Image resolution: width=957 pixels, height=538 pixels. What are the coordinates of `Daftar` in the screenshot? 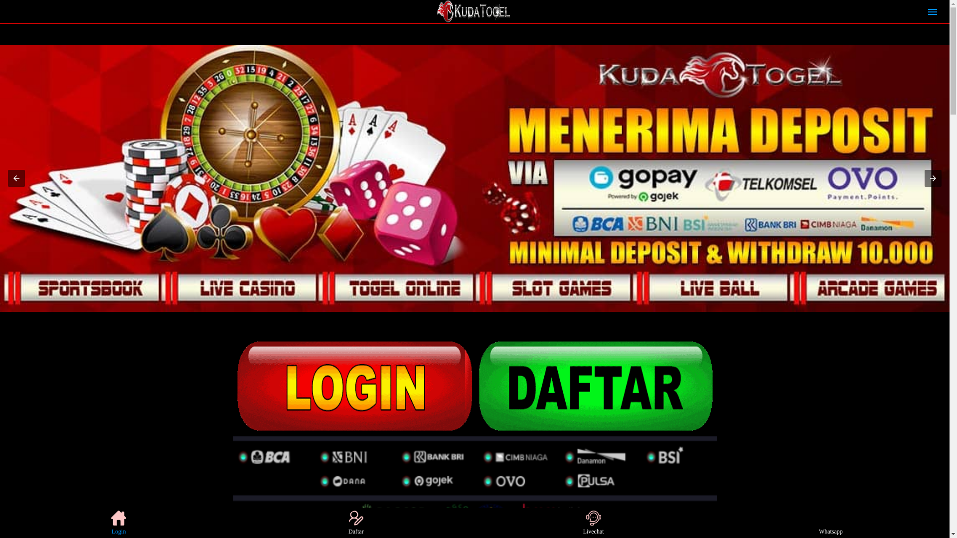 It's located at (356, 523).